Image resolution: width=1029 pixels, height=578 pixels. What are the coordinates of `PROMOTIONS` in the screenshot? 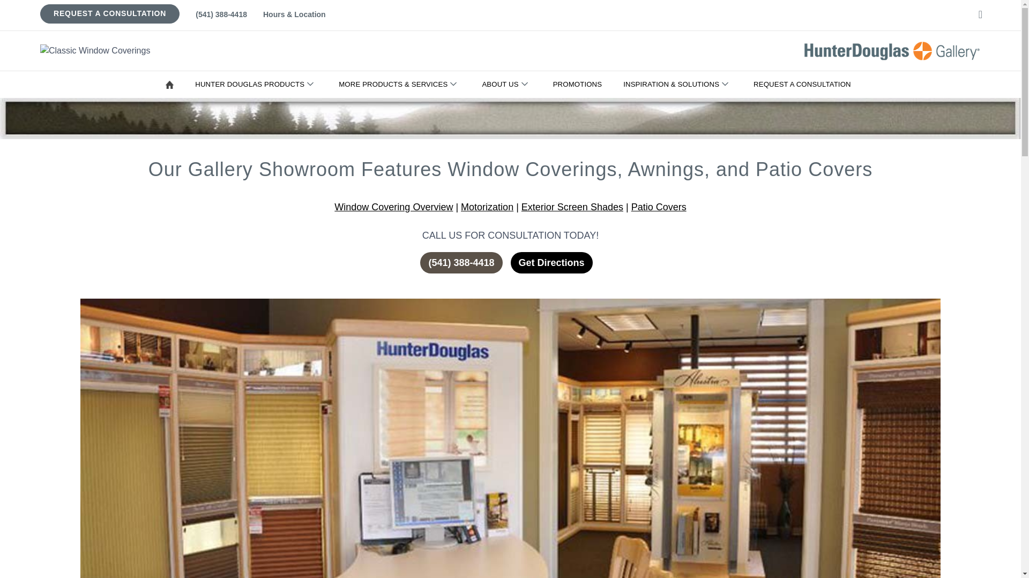 It's located at (580, 84).